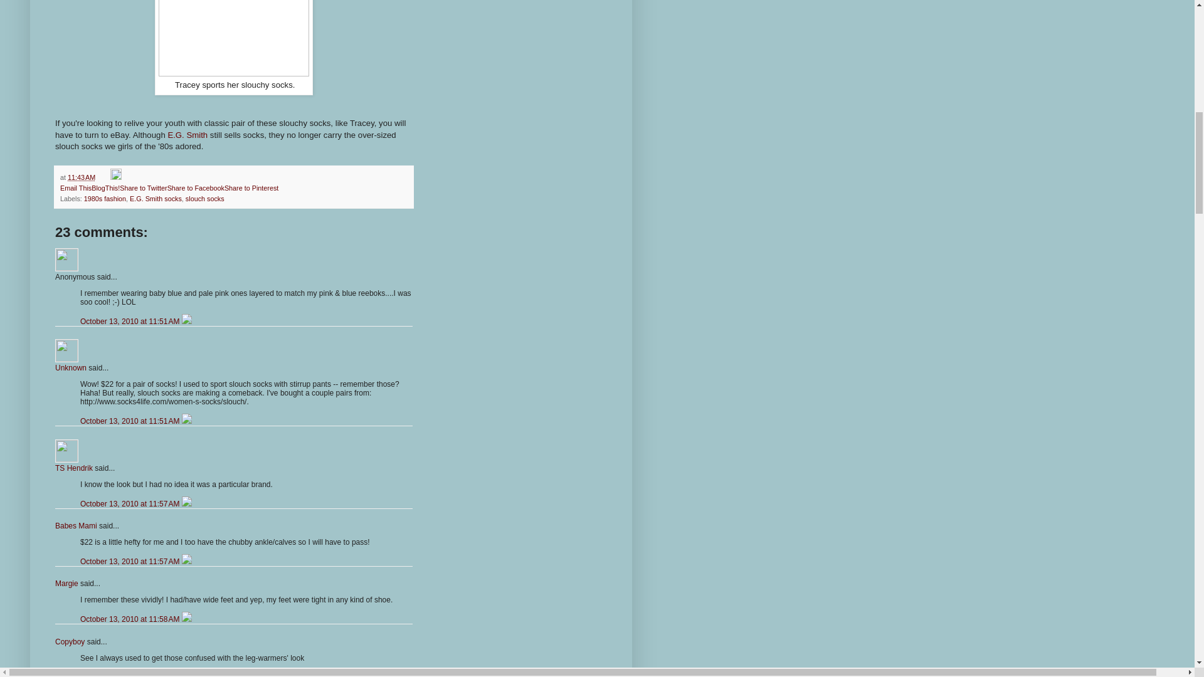 This screenshot has height=677, width=1204. Describe the element at coordinates (104, 177) in the screenshot. I see `Email Post` at that location.